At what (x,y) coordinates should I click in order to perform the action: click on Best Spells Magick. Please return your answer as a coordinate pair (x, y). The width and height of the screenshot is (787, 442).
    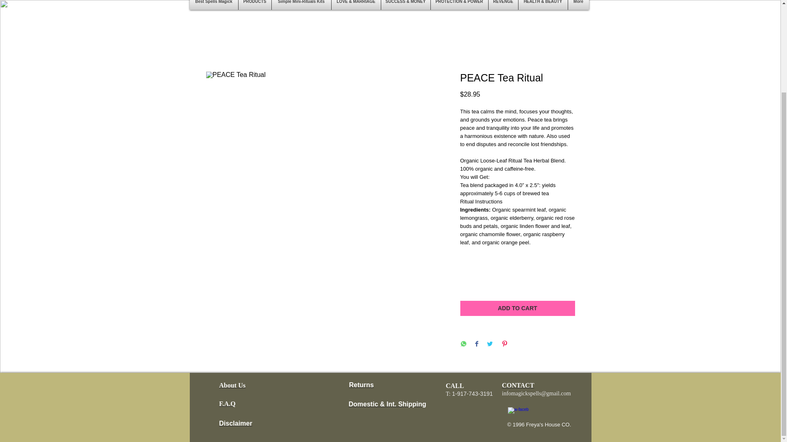
    Looking at the image, I should click on (213, 5).